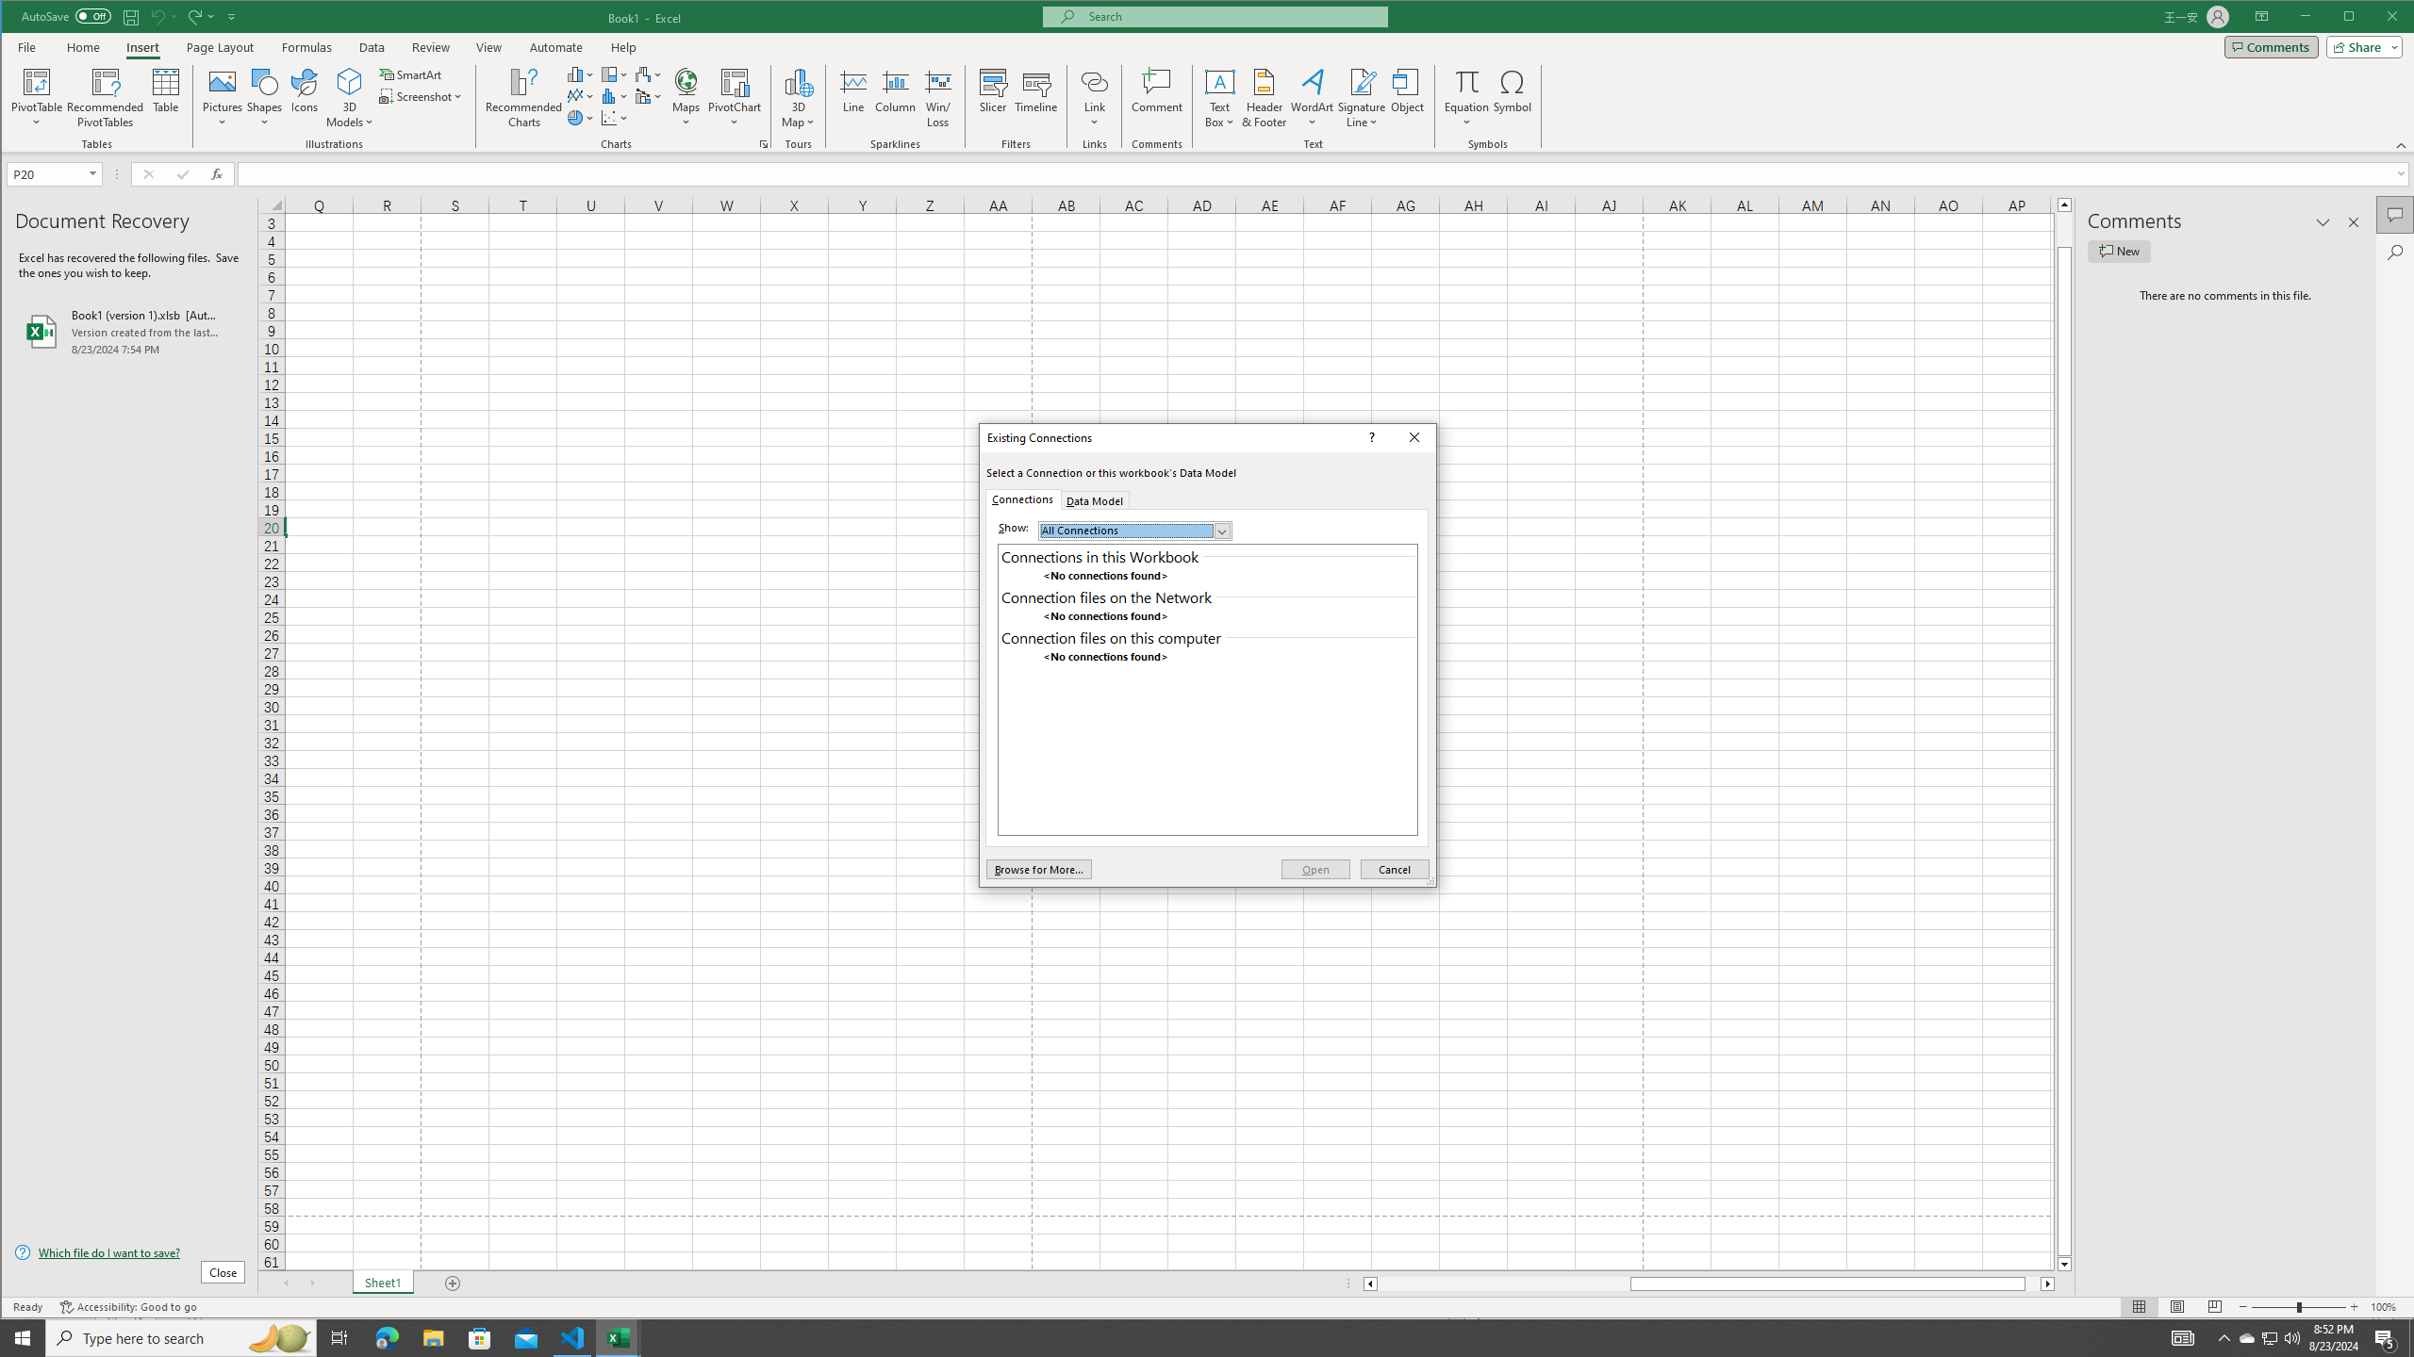  I want to click on Icons, so click(304, 98).